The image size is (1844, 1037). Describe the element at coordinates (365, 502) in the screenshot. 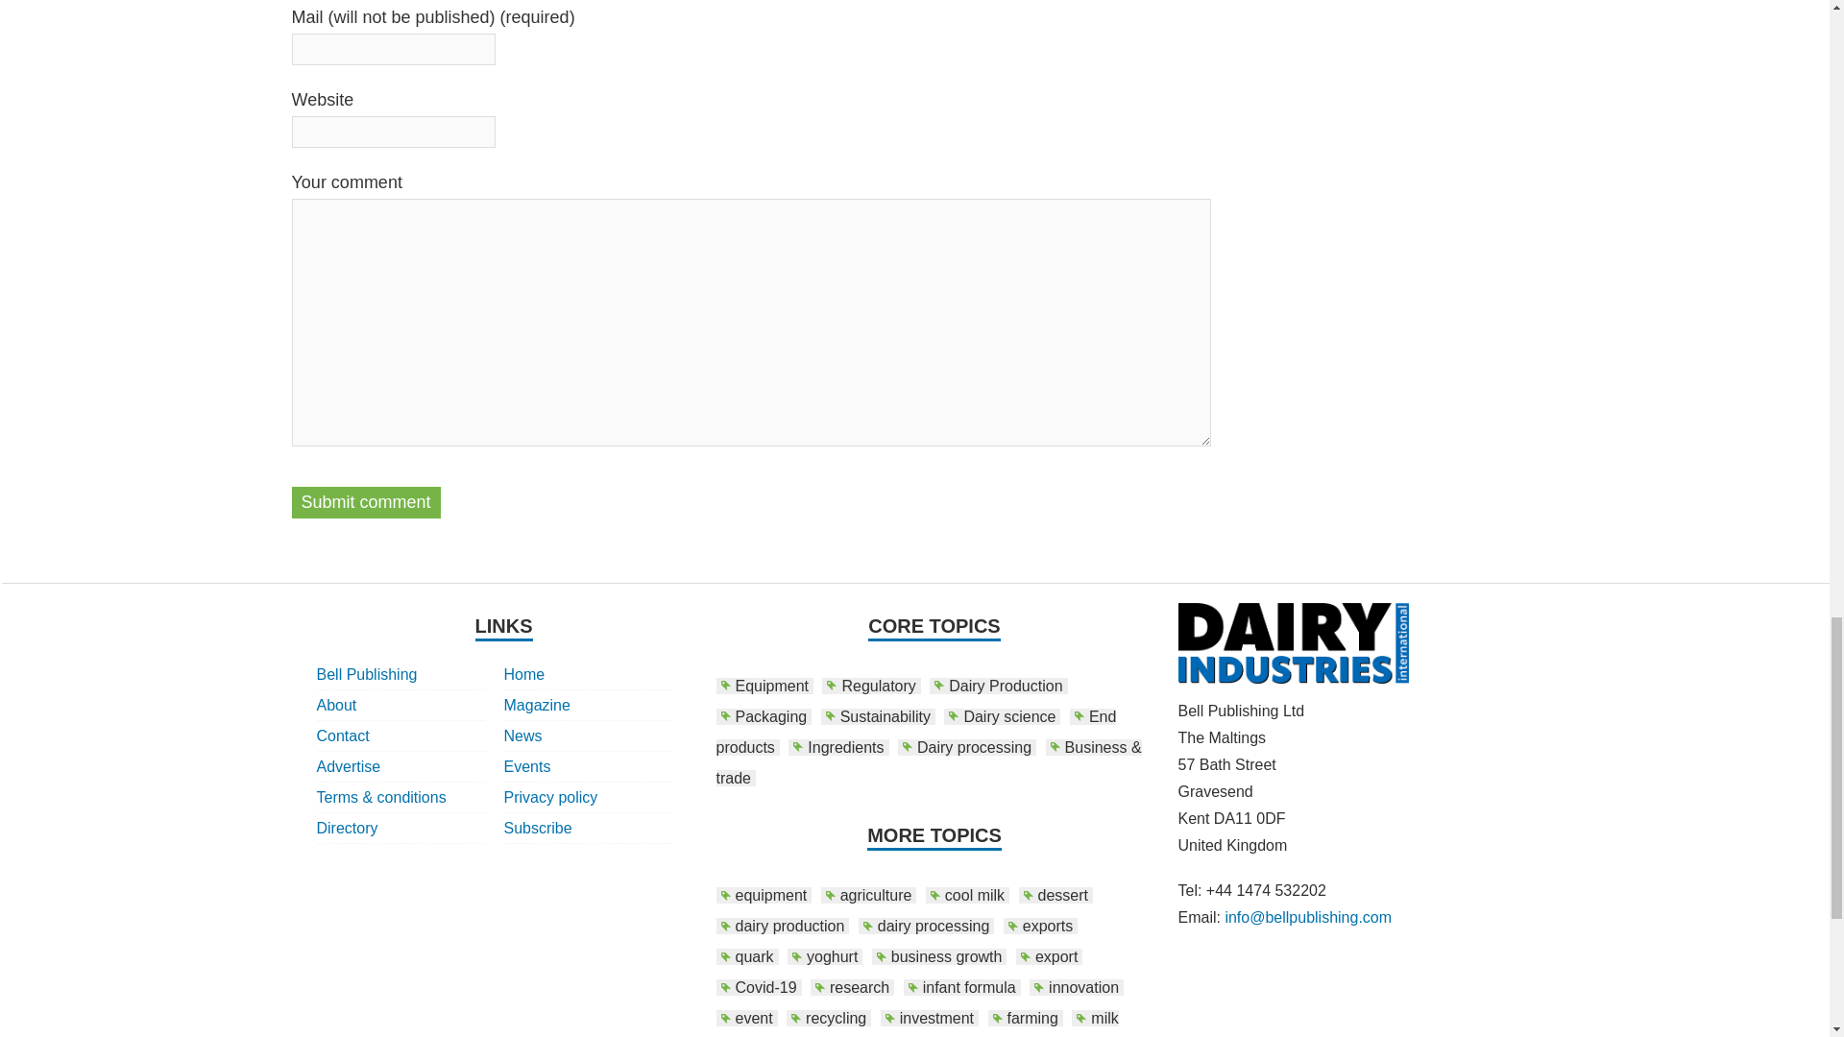

I see `Submit comment` at that location.